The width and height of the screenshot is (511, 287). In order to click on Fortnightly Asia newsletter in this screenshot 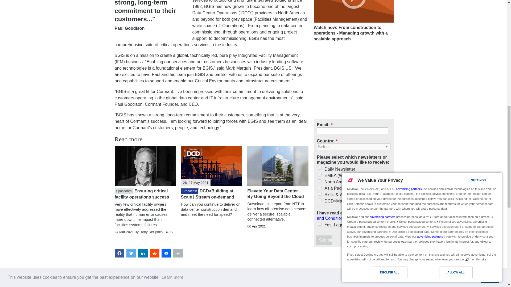, I will do `click(319, 187)`.